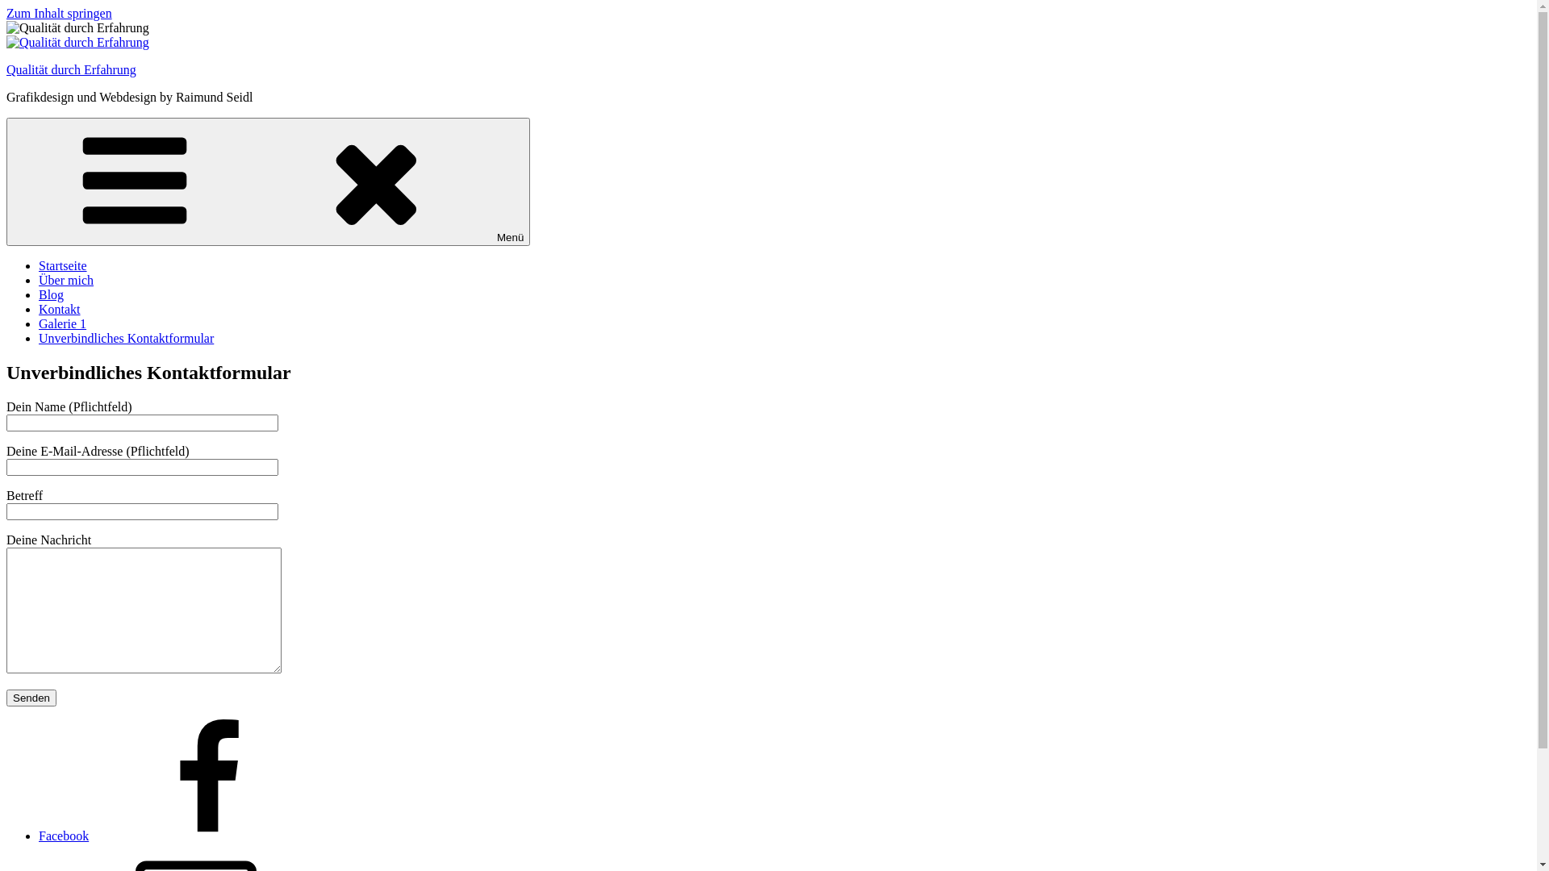 This screenshot has height=871, width=1549. I want to click on Blog, so click(52, 294).